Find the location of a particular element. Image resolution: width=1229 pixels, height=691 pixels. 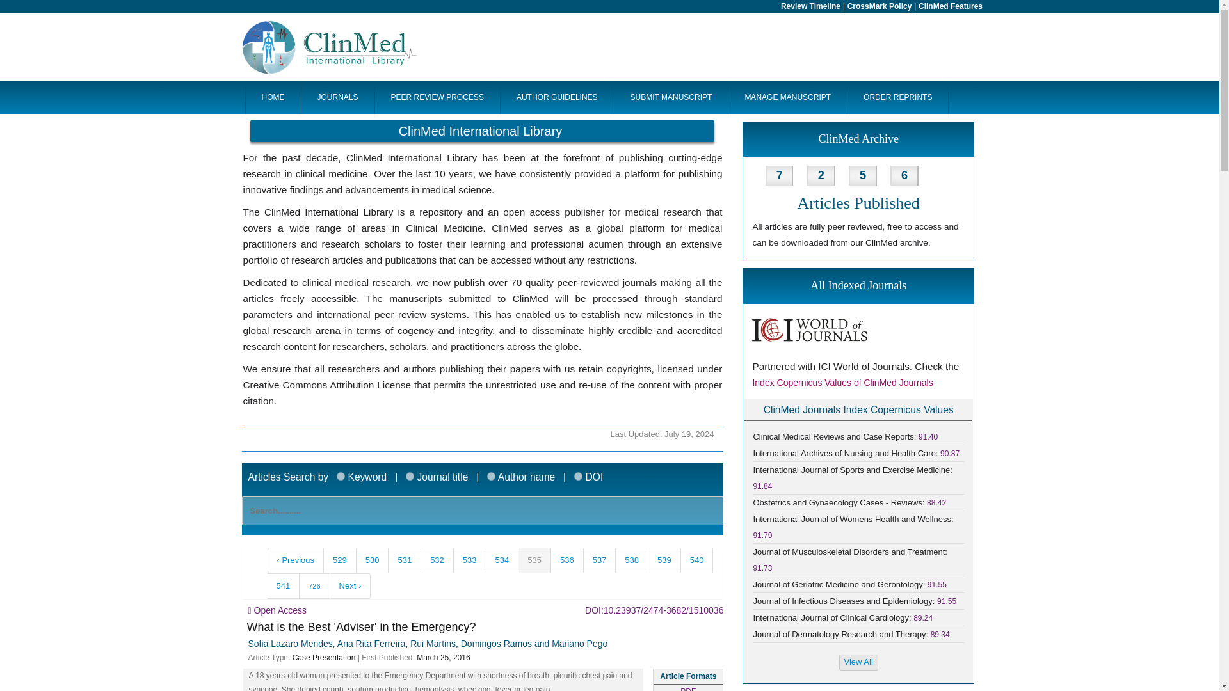

726 is located at coordinates (314, 586).